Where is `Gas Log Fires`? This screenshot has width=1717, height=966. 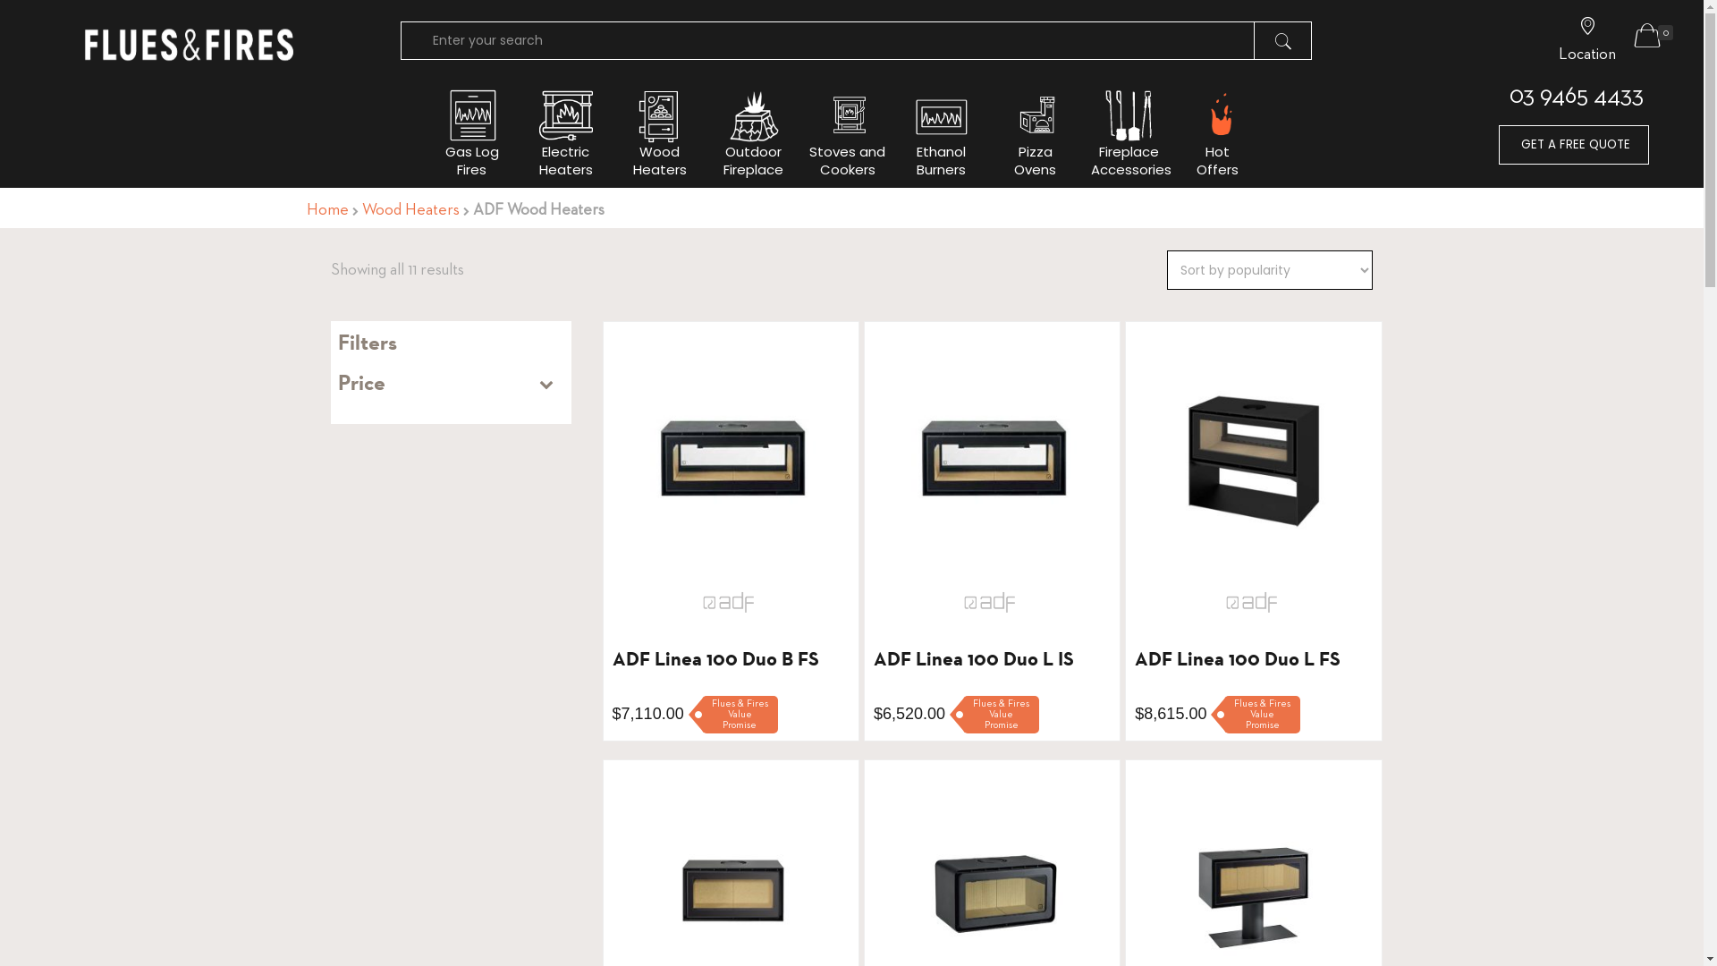 Gas Log Fires is located at coordinates (472, 134).